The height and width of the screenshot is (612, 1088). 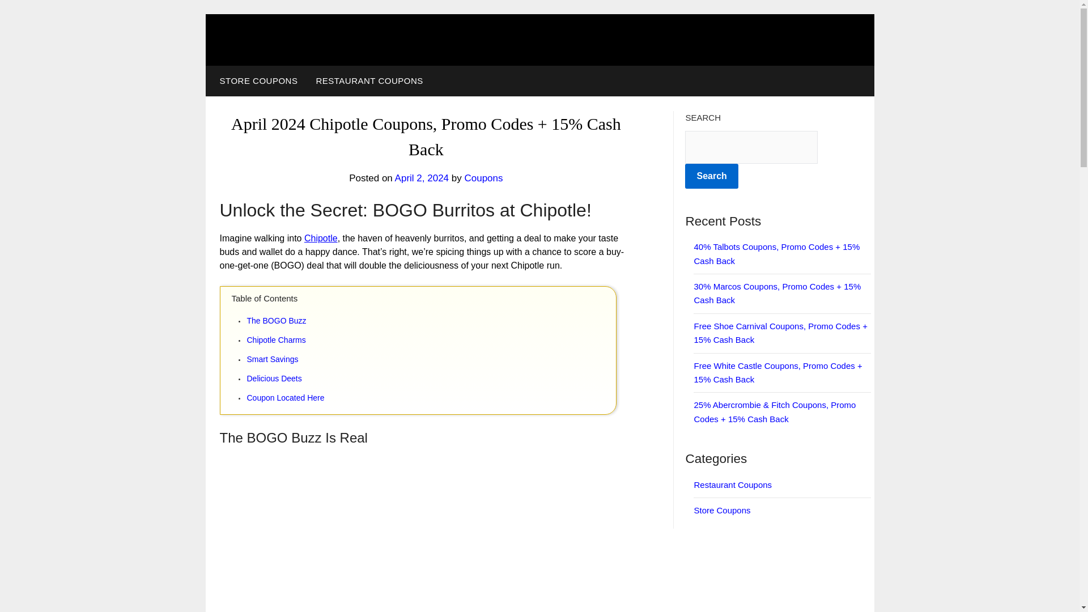 What do you see at coordinates (321, 238) in the screenshot?
I see `Chipotle` at bounding box center [321, 238].